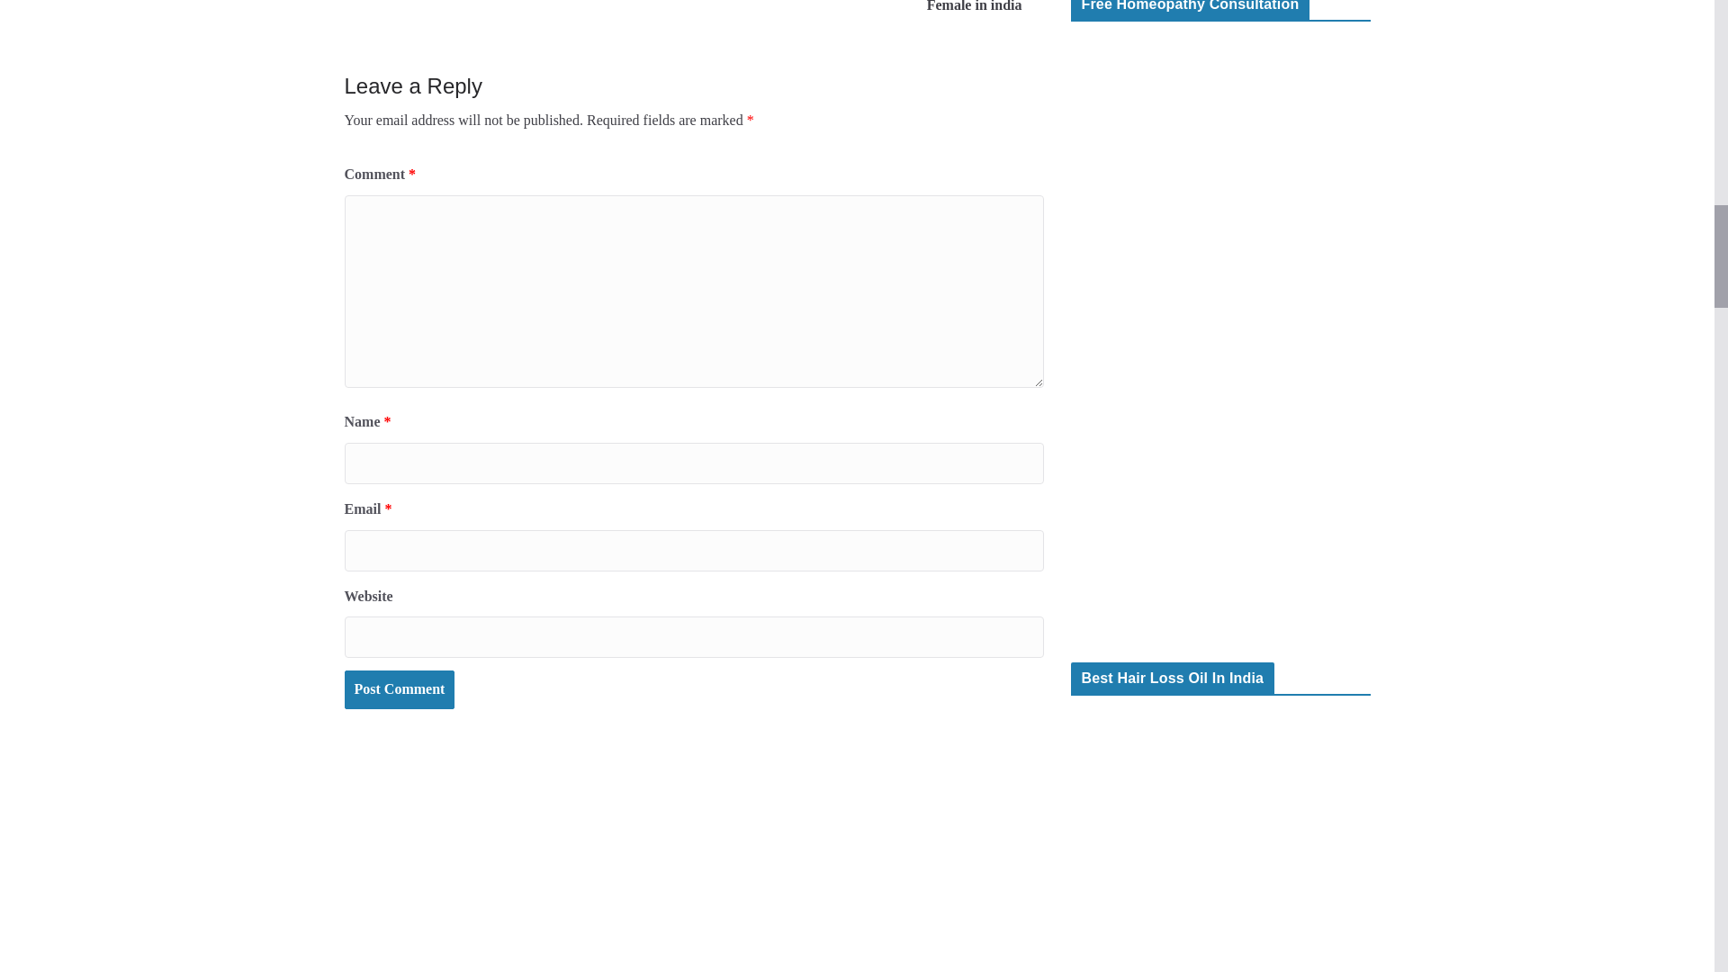 This screenshot has width=1728, height=972. Describe the element at coordinates (399, 689) in the screenshot. I see `Post Comment` at that location.